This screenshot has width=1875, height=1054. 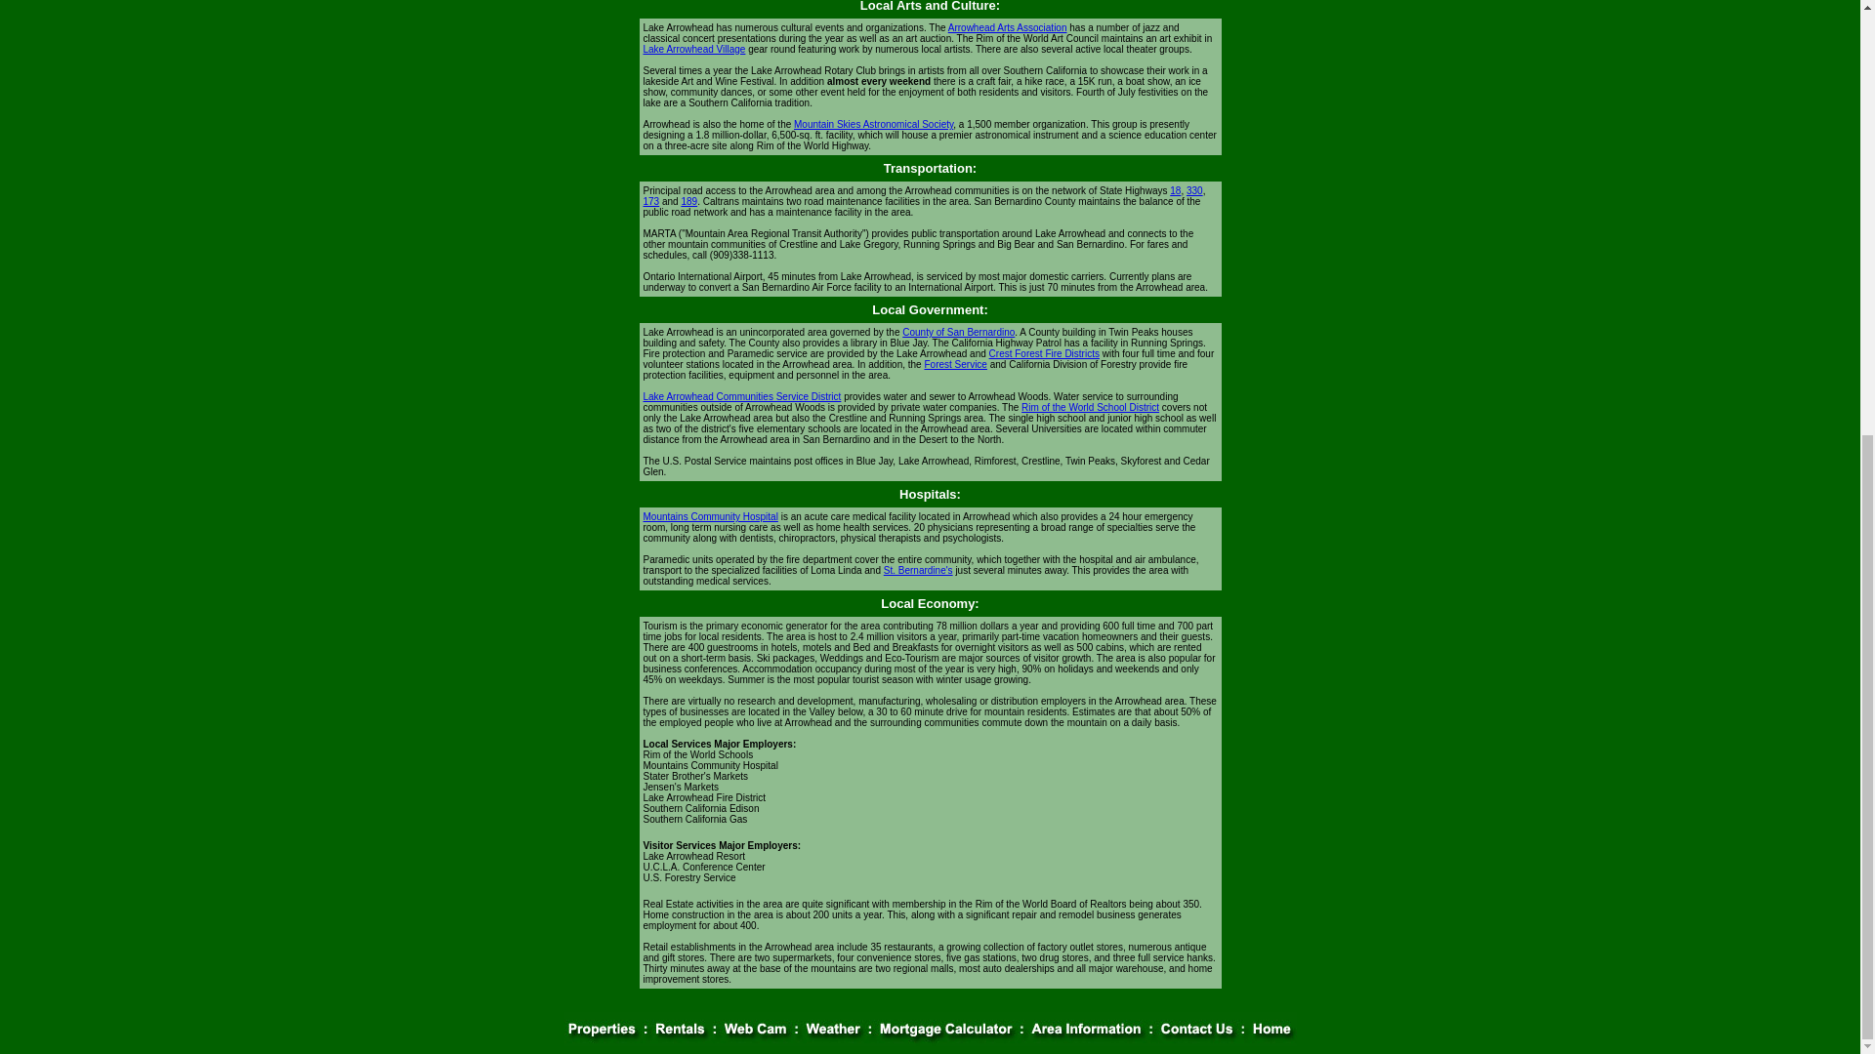 I want to click on 189, so click(x=688, y=201).